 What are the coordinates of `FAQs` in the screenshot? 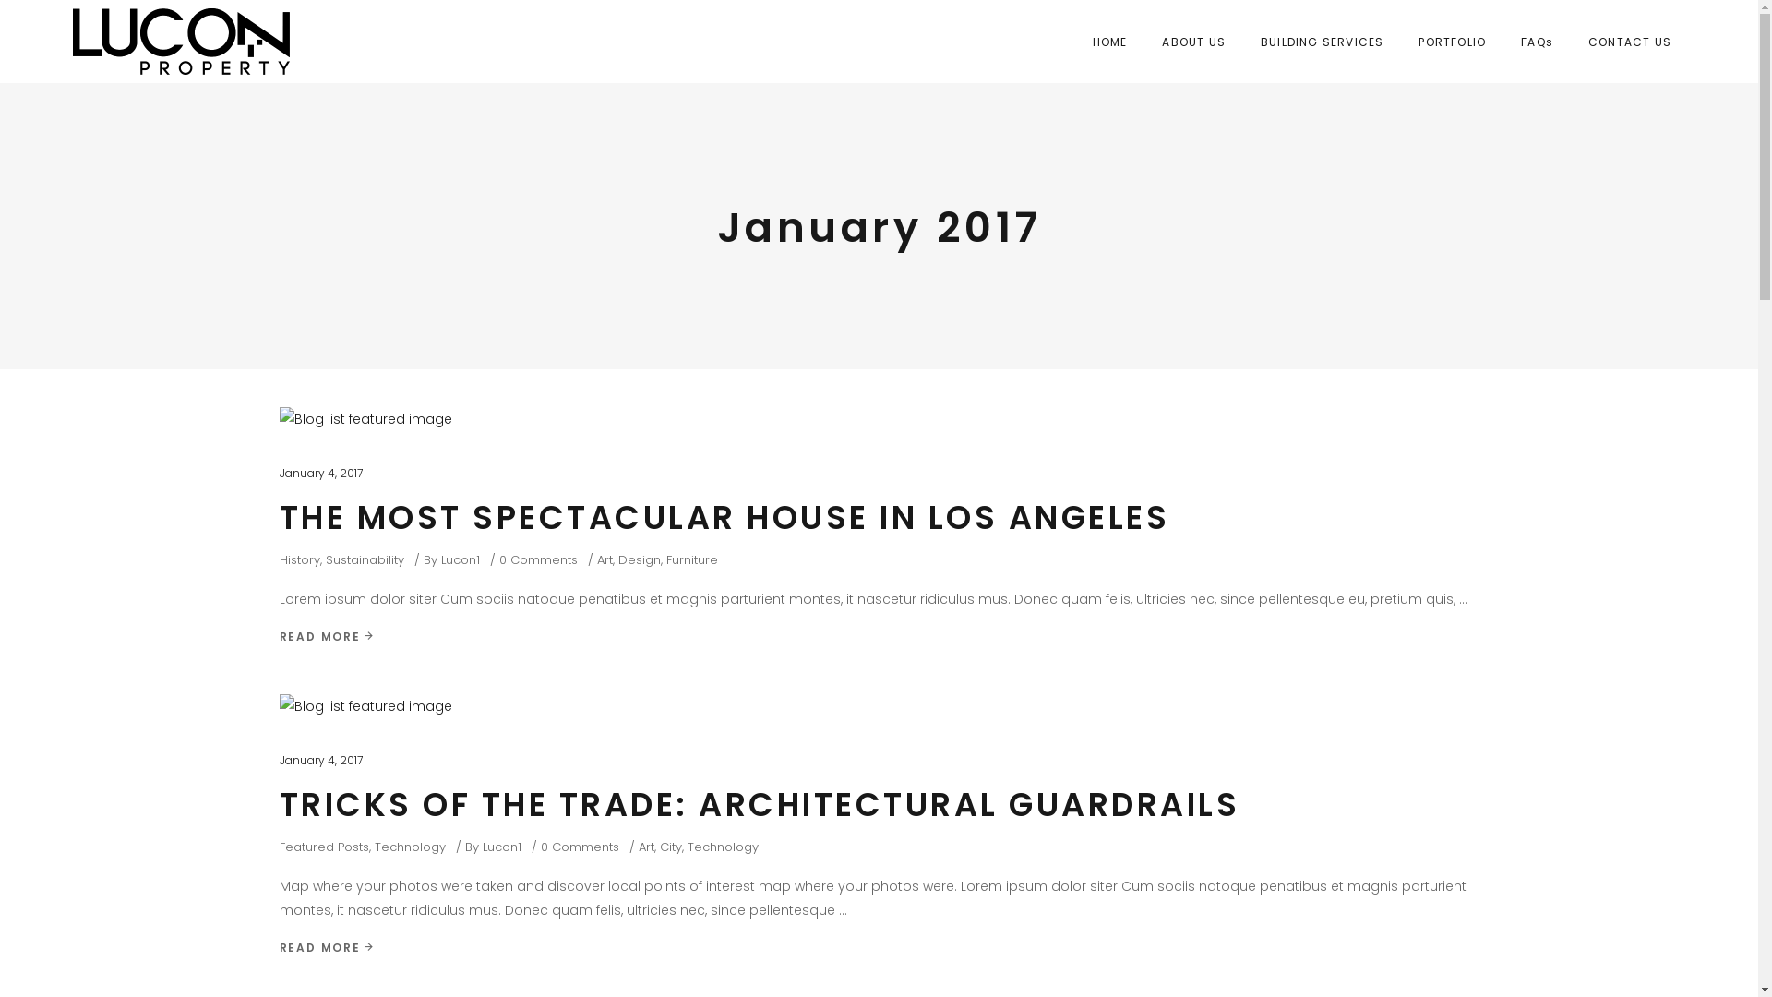 It's located at (1538, 42).